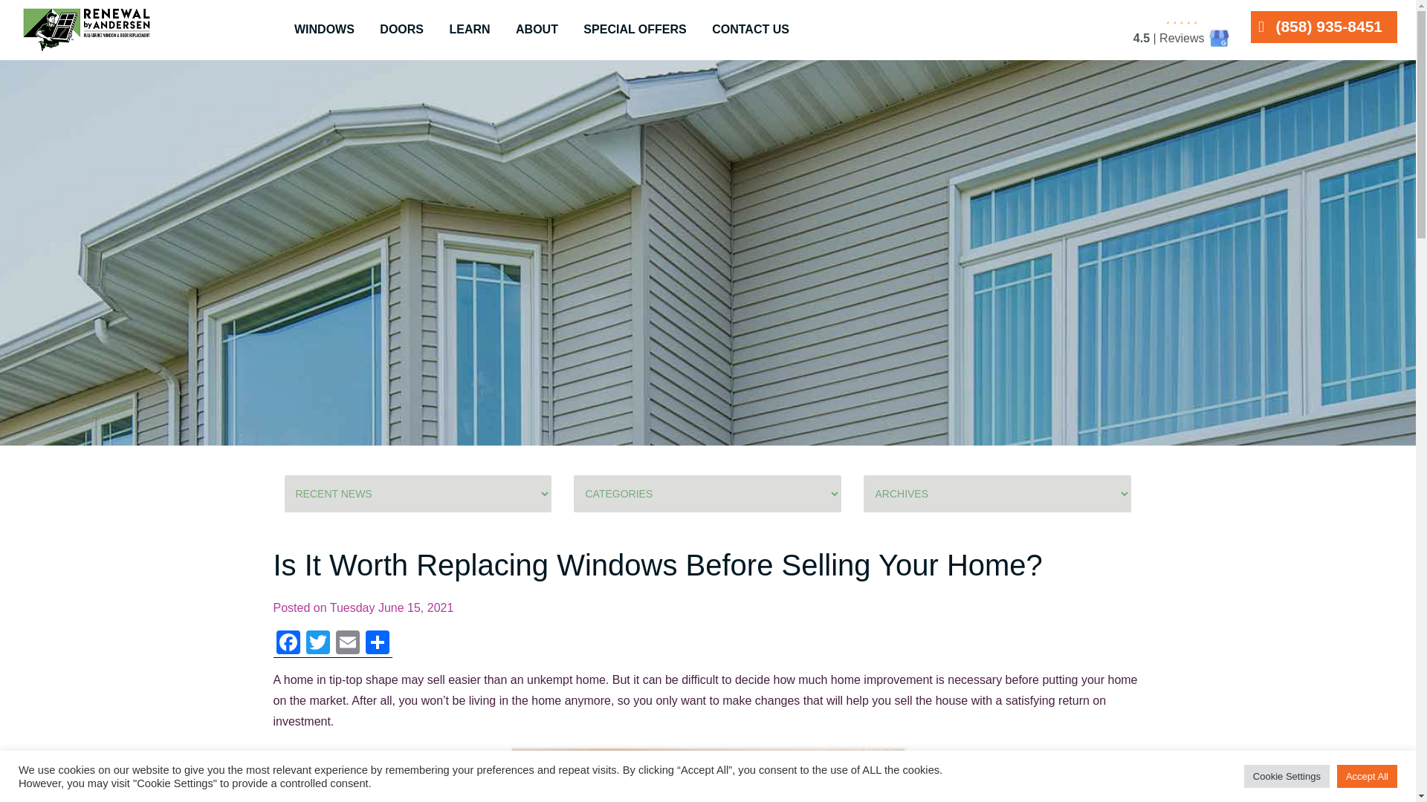  I want to click on Twitter, so click(317, 643).